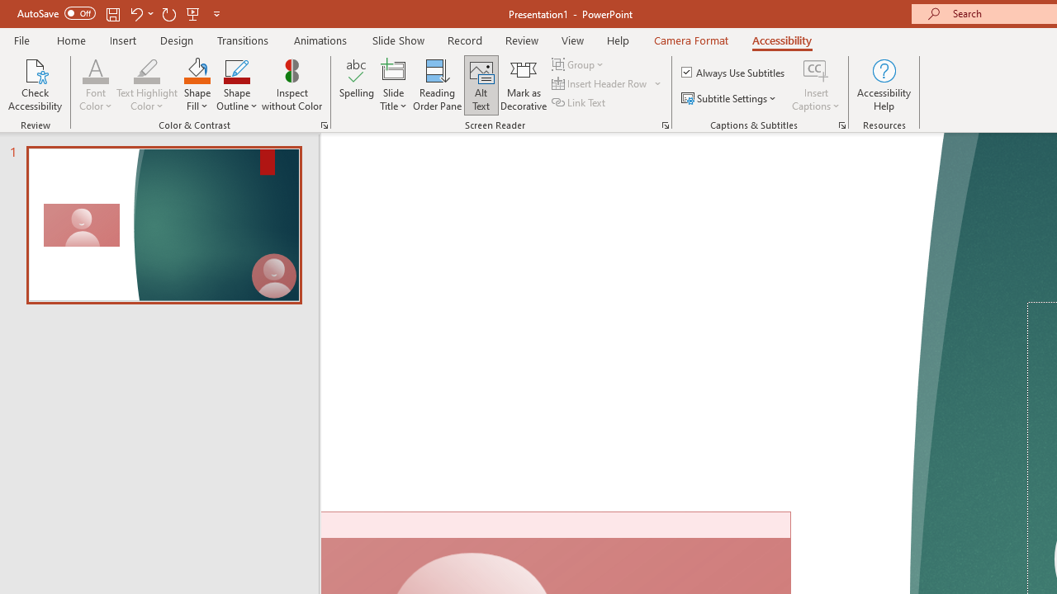 This screenshot has width=1057, height=594. What do you see at coordinates (884, 84) in the screenshot?
I see `Accessibility Help` at bounding box center [884, 84].